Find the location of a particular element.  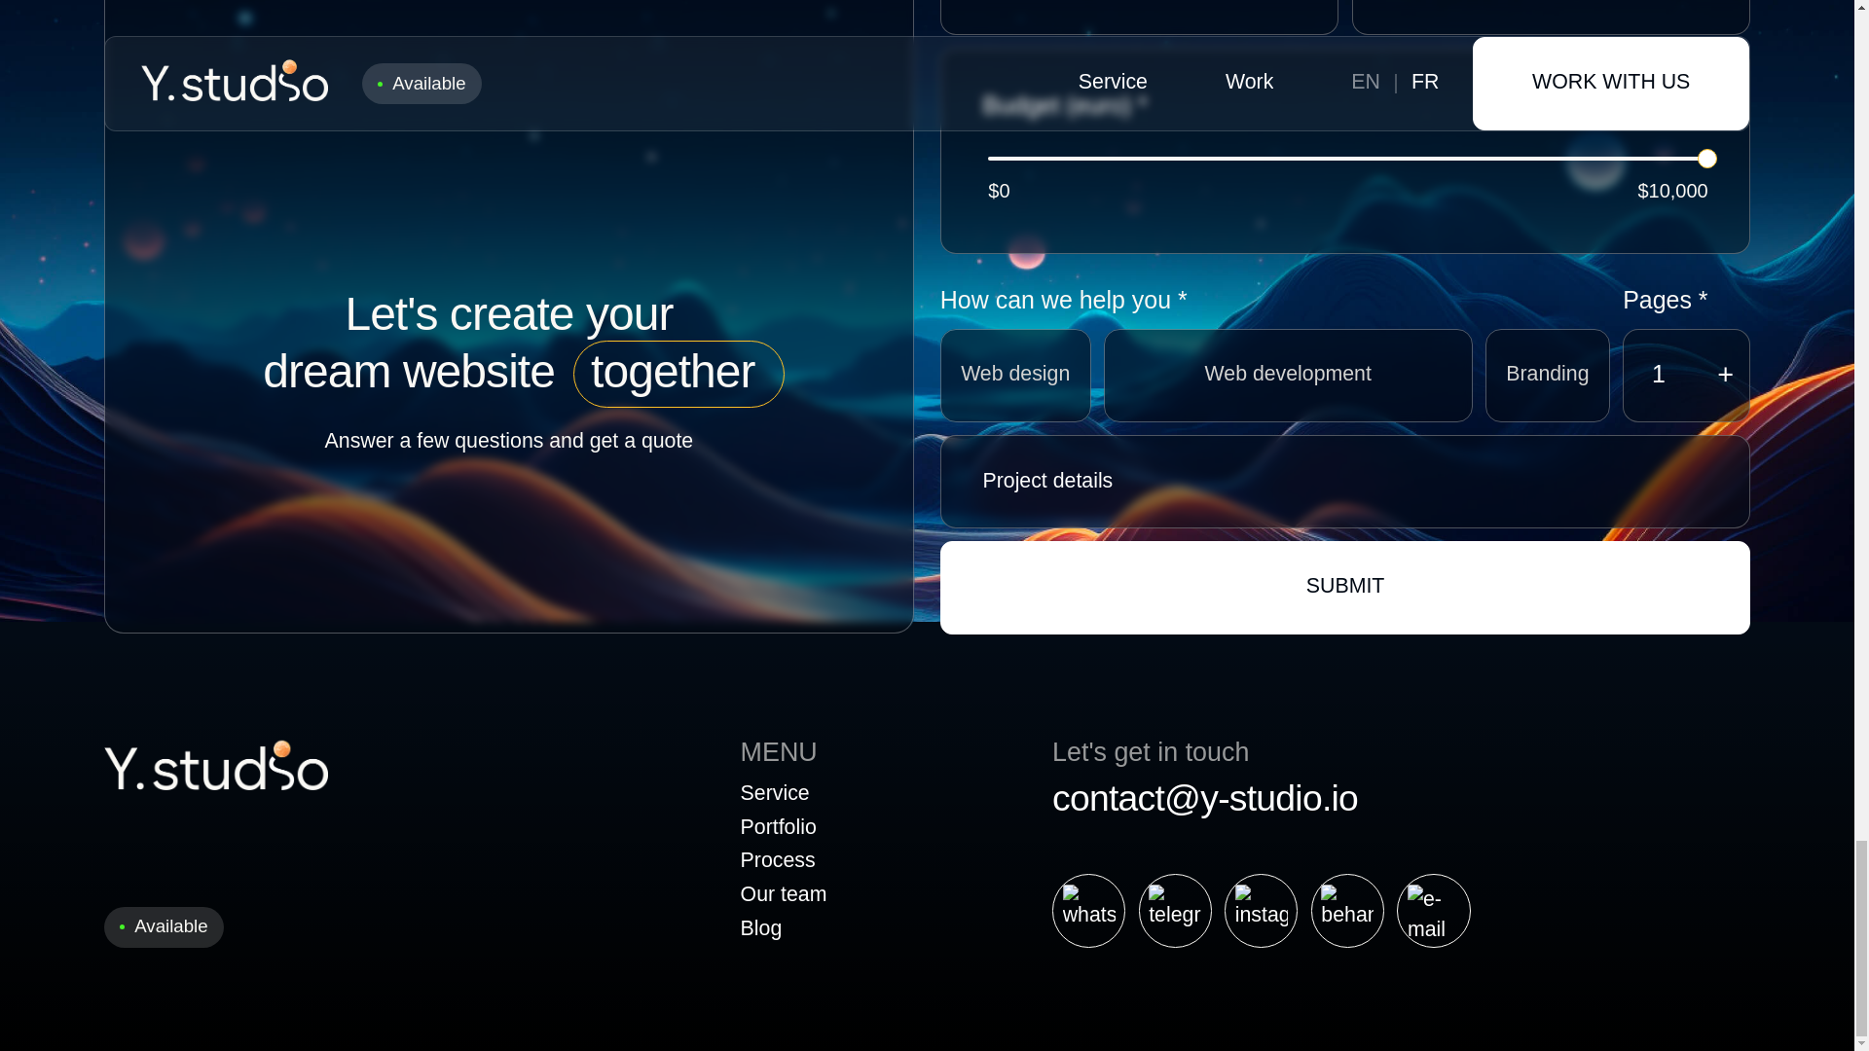

Our team is located at coordinates (784, 895).